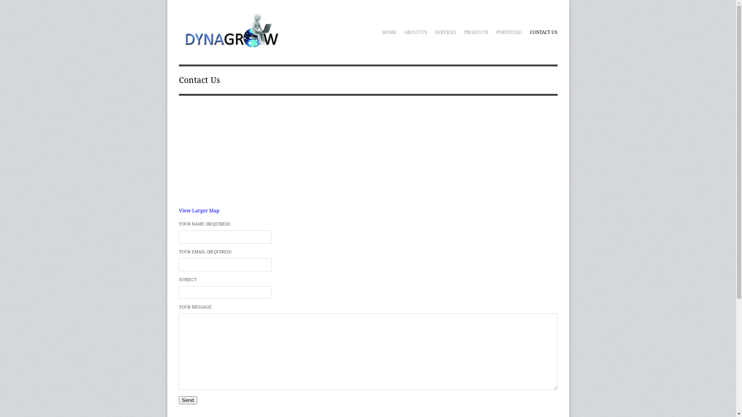 The height and width of the screenshot is (417, 742). I want to click on CONTACT US, so click(543, 32).